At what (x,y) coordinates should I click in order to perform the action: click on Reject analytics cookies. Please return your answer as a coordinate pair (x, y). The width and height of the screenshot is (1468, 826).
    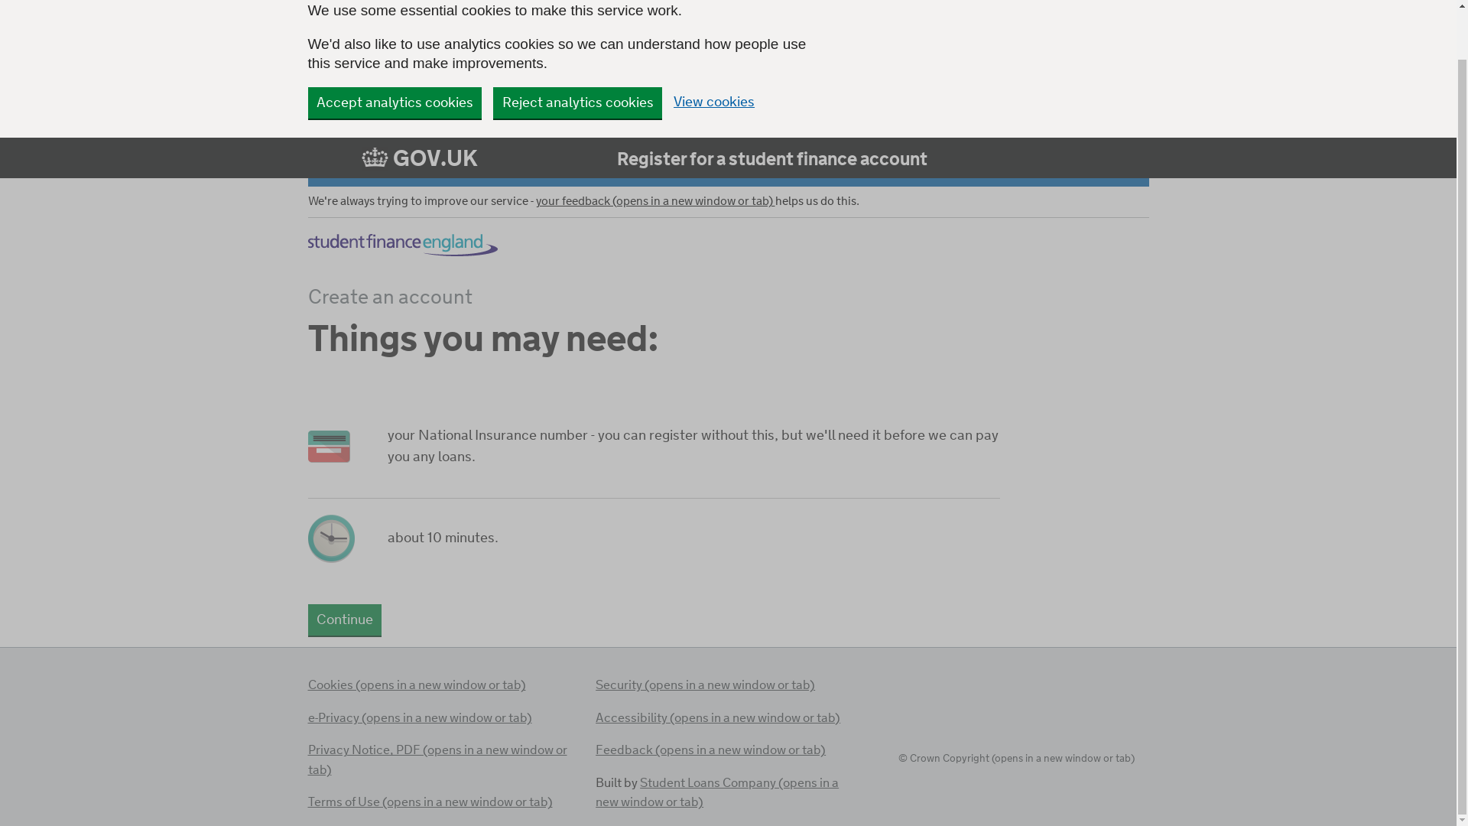
    Looking at the image, I should click on (577, 102).